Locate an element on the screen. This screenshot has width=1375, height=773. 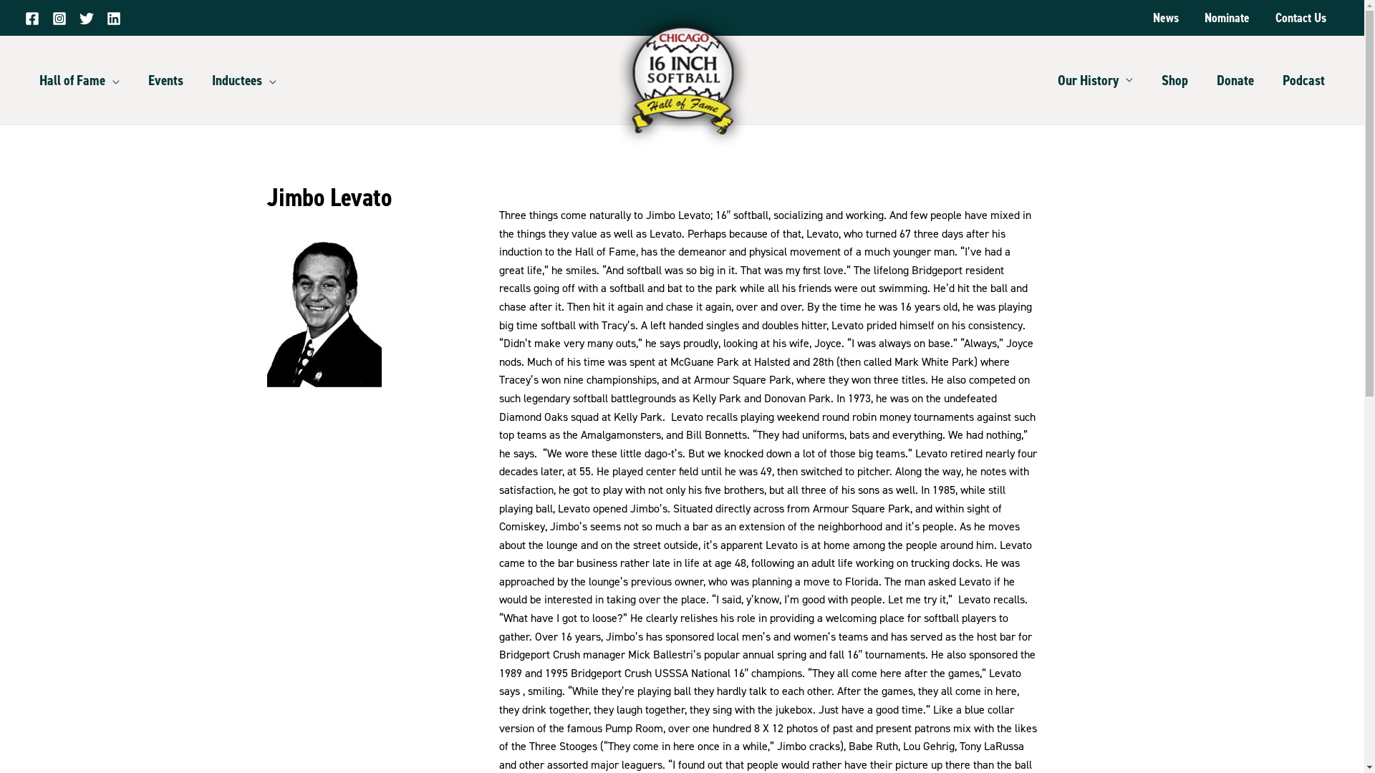
Podcast is located at coordinates (1303, 80).